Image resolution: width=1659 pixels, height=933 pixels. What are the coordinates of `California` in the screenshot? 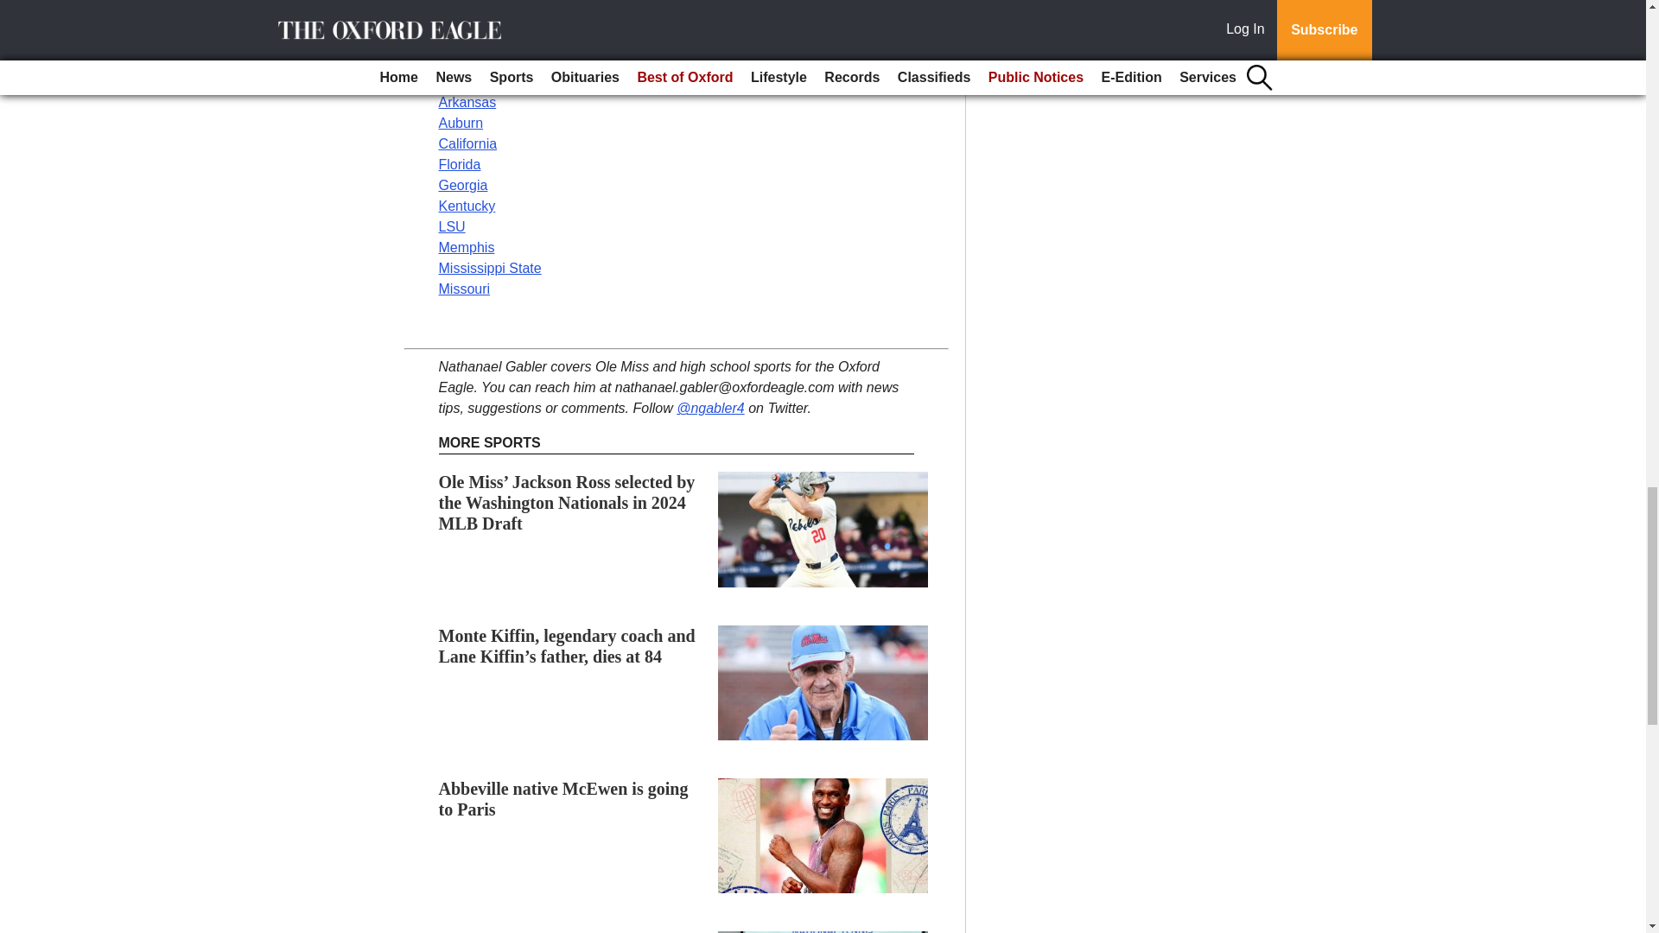 It's located at (468, 143).